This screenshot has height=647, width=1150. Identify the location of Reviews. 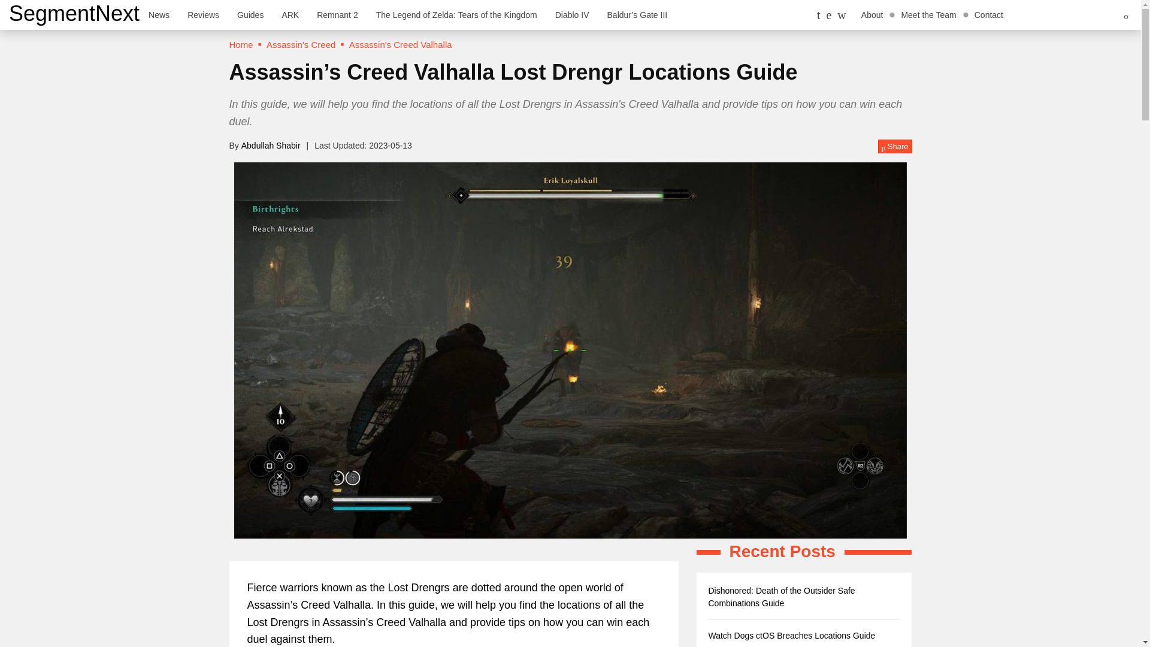
(202, 14).